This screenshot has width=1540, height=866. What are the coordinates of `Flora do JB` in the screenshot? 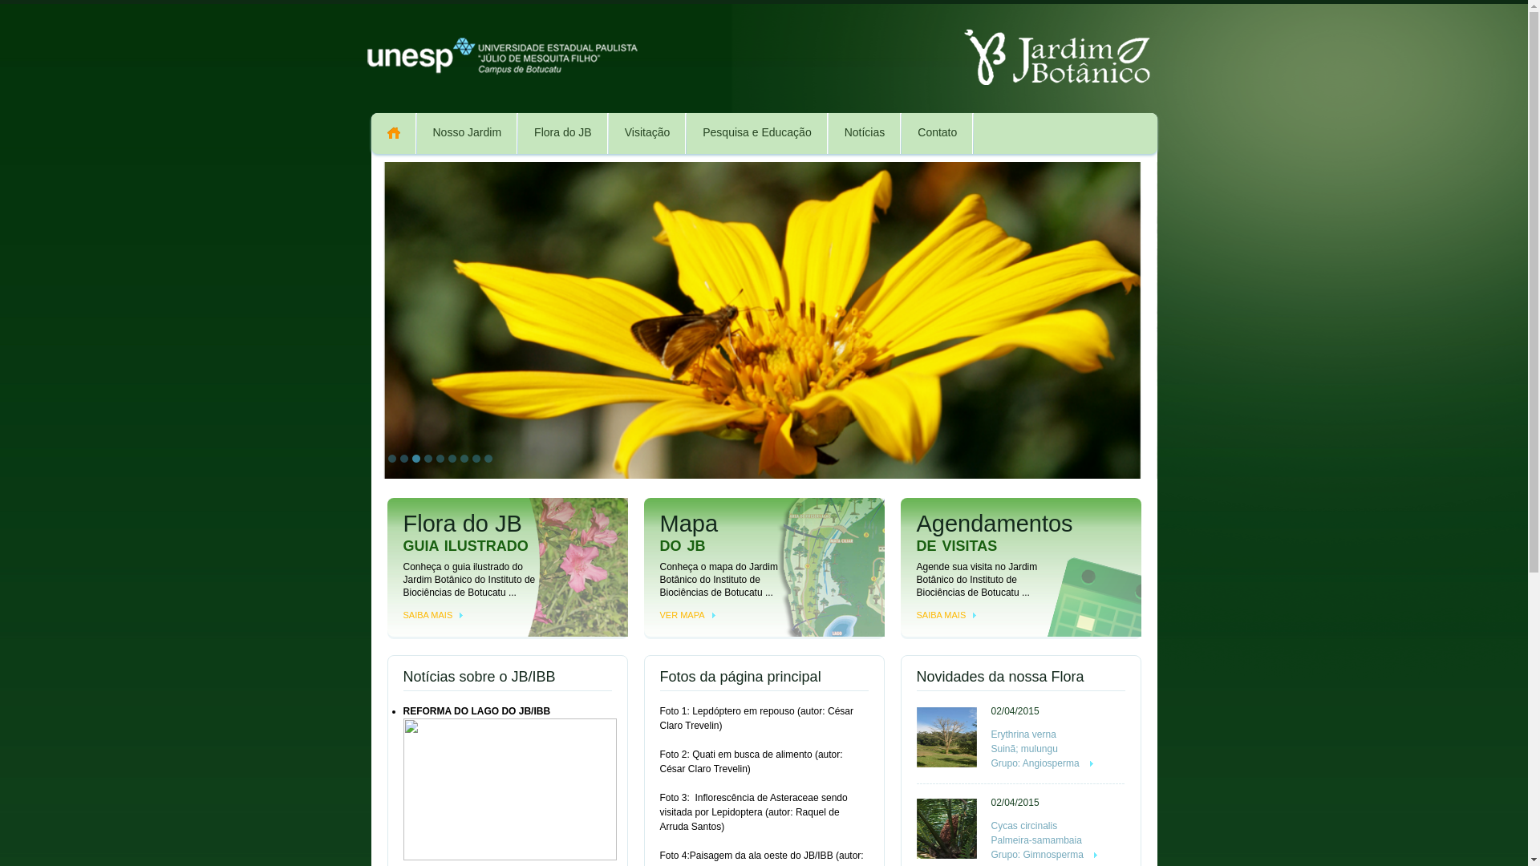 It's located at (563, 133).